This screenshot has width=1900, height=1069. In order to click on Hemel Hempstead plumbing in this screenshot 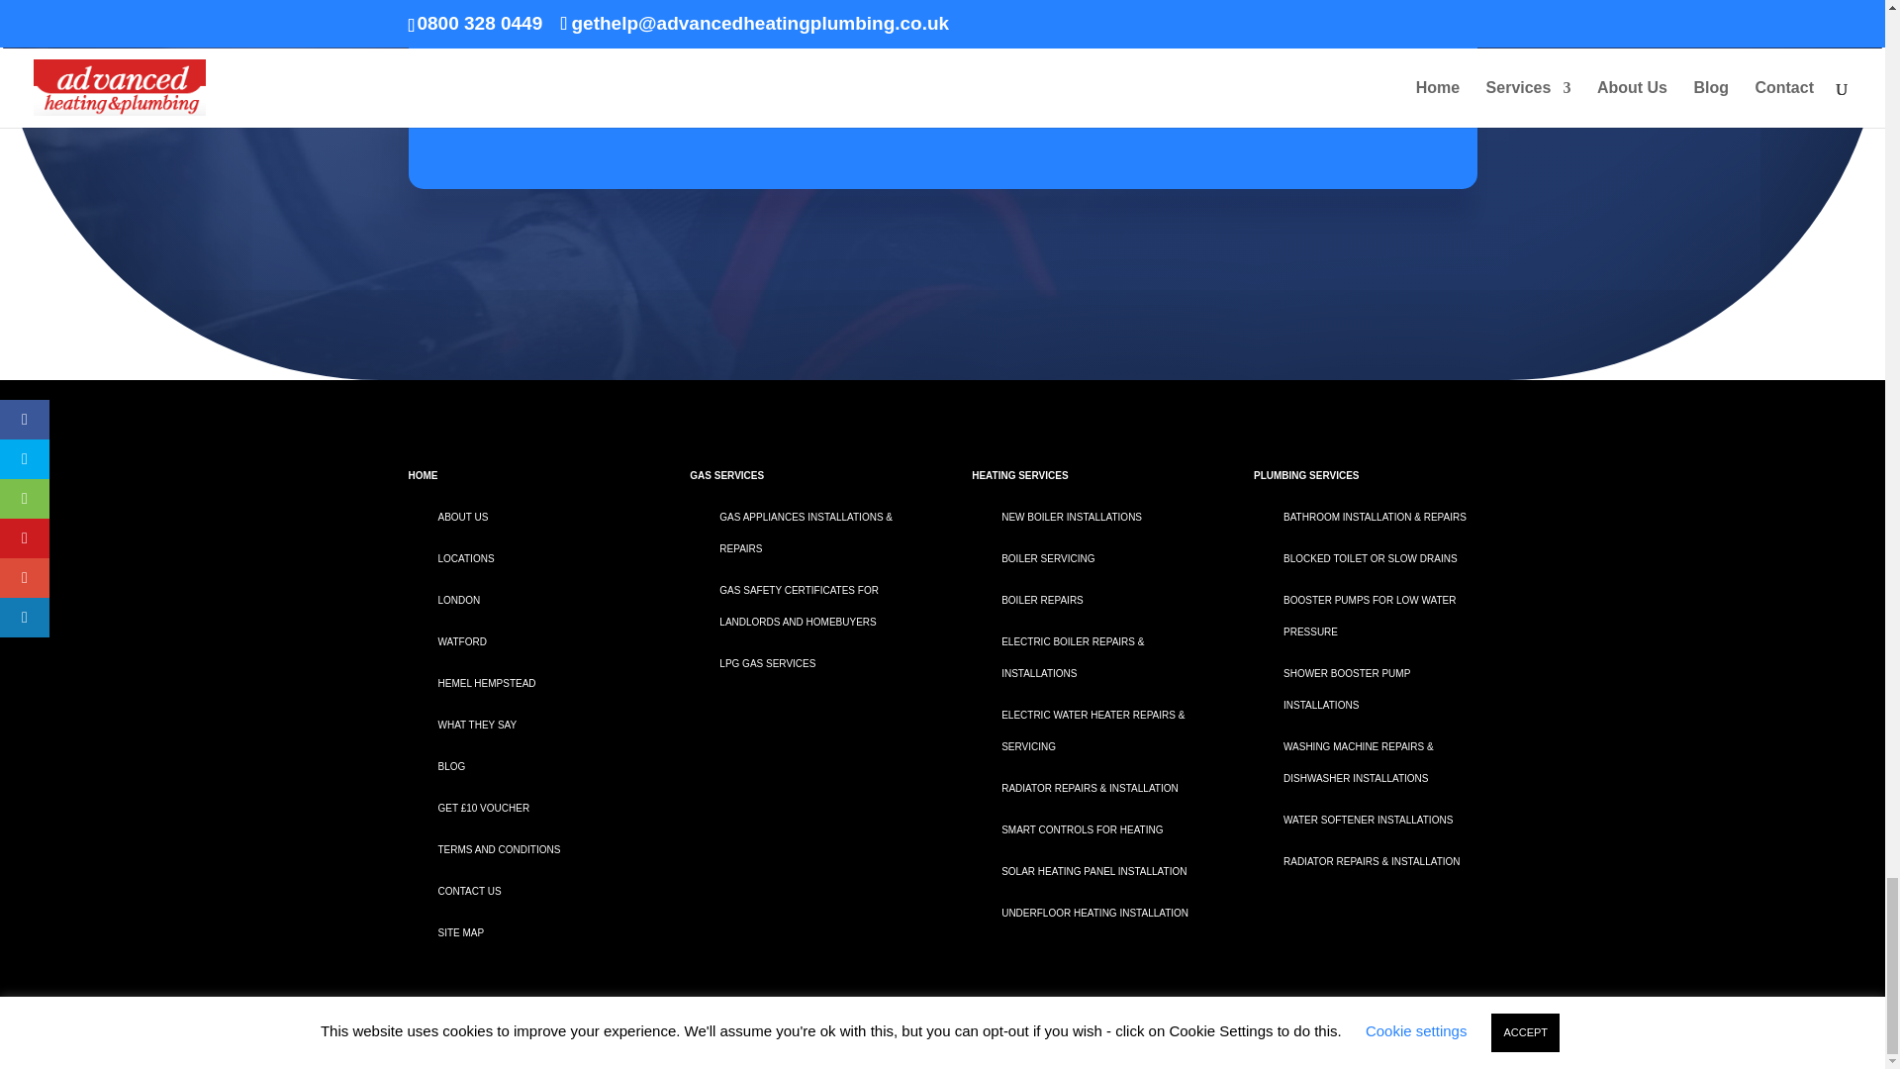, I will do `click(486, 683)`.